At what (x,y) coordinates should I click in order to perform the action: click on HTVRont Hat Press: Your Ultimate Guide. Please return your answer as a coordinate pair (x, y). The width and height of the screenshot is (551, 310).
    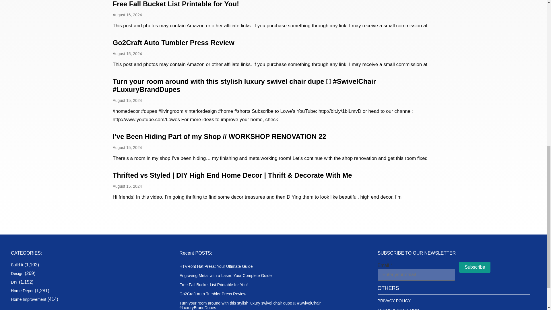
    Looking at the image, I should click on (216, 266).